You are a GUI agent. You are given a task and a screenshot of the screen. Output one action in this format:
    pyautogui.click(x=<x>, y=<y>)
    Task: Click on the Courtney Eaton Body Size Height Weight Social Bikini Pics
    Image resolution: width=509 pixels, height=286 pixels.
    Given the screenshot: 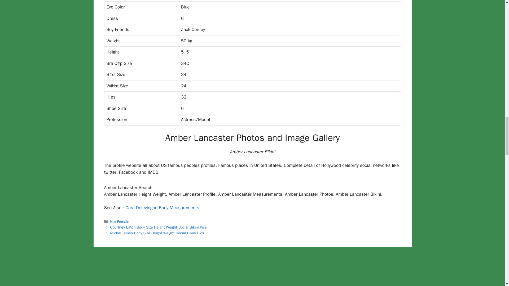 What is the action you would take?
    pyautogui.click(x=159, y=227)
    